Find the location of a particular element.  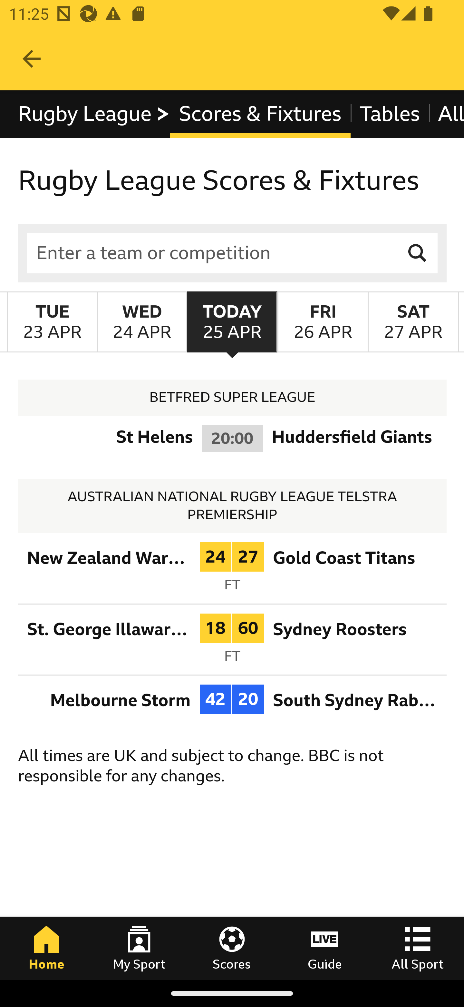

WednesdayApril 24th Wednesday April 24th is located at coordinates (142, 321).